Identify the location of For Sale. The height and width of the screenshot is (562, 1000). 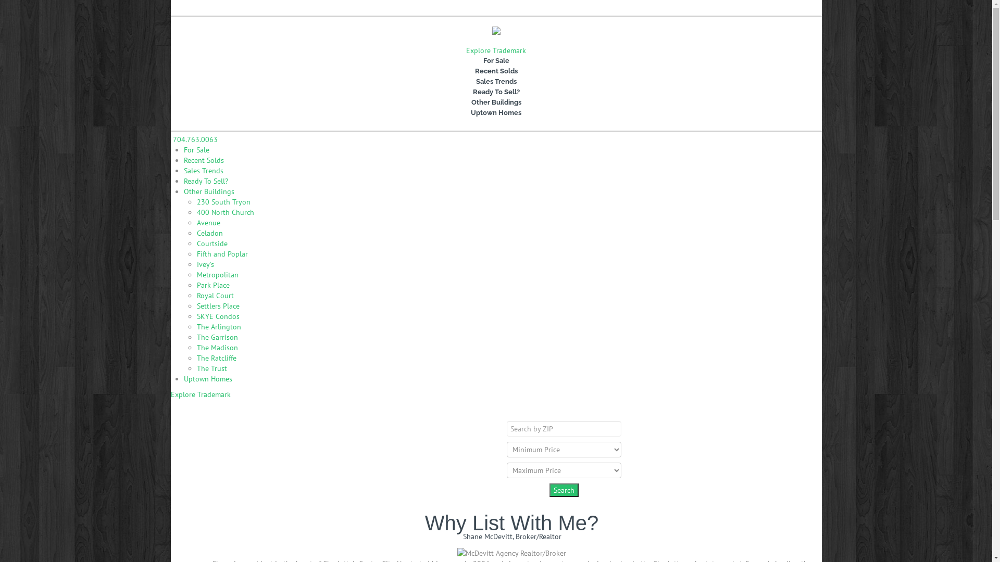
(496, 61).